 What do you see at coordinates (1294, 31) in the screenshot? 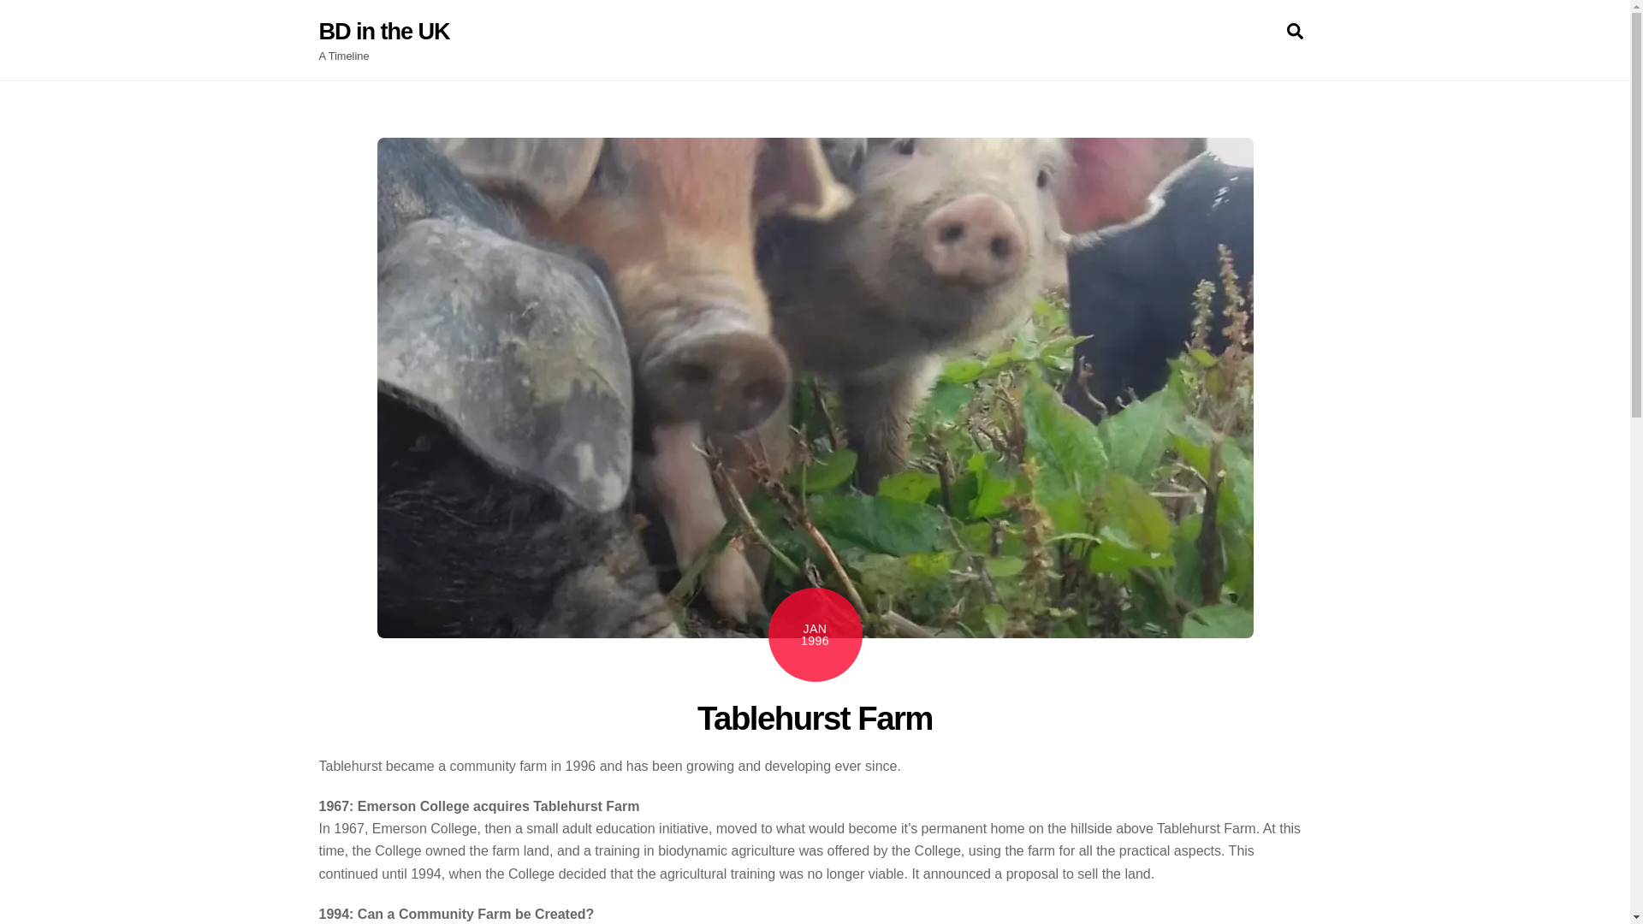
I see `Search` at bounding box center [1294, 31].